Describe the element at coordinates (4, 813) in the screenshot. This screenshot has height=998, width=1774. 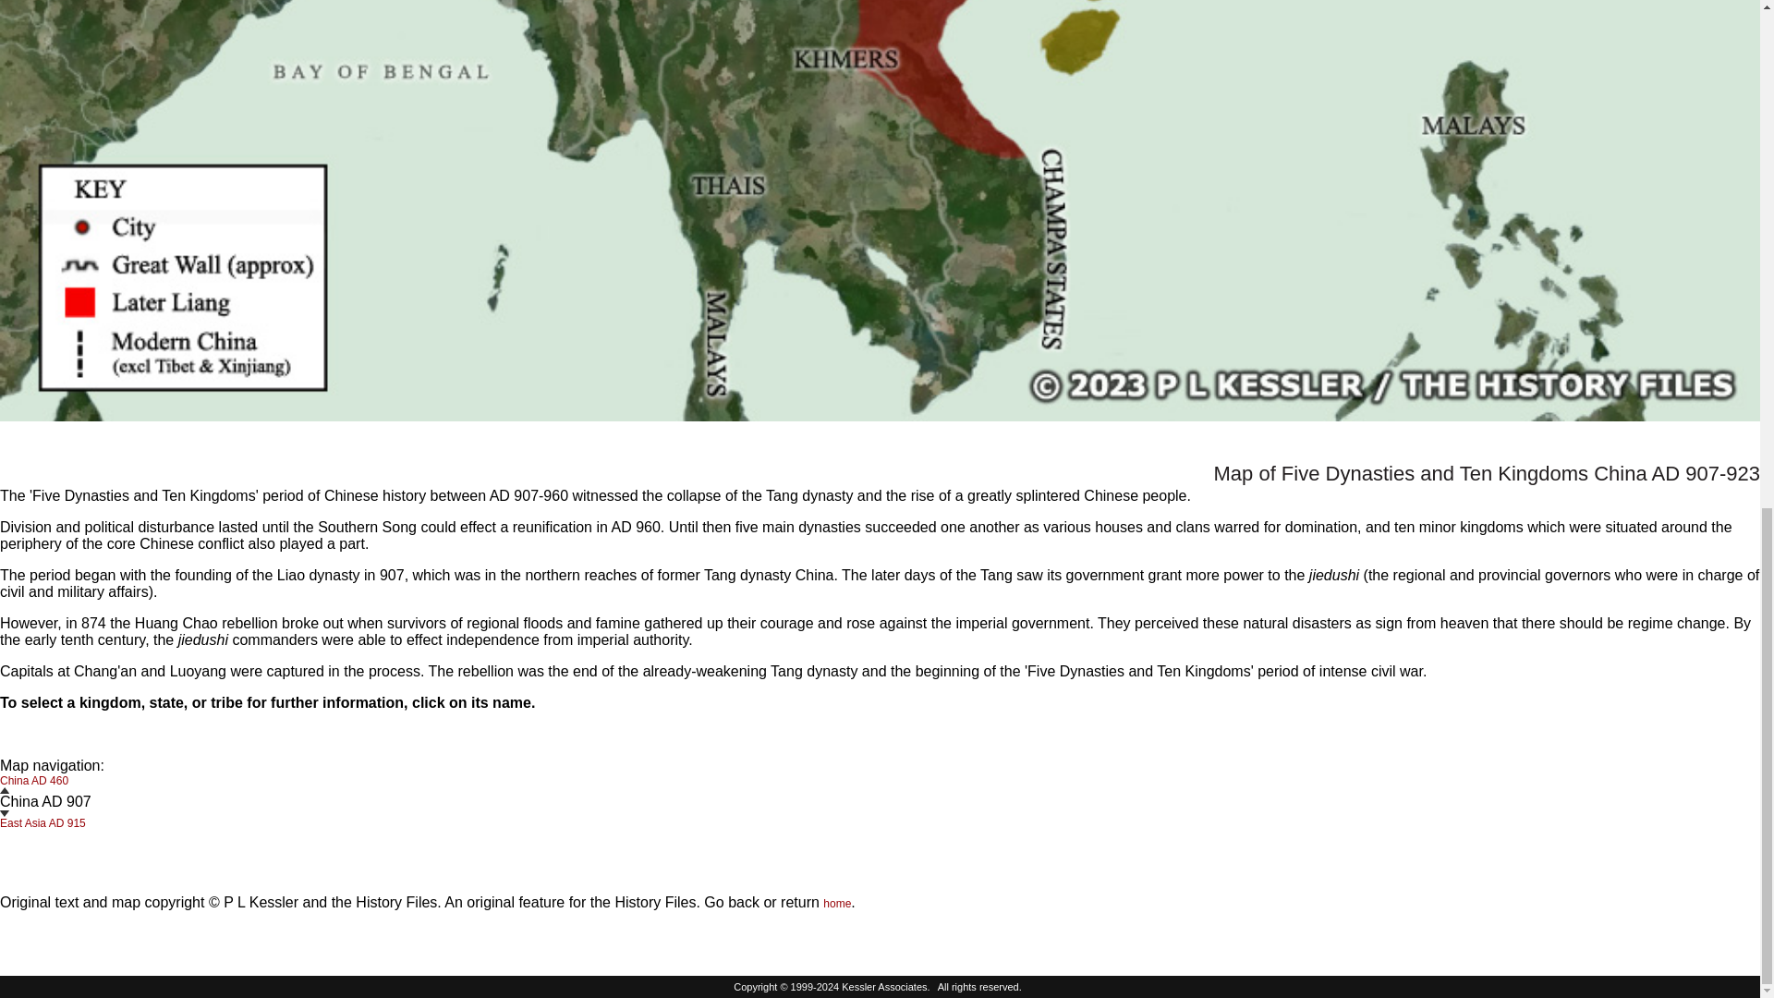
I see `Skip forwards` at that location.